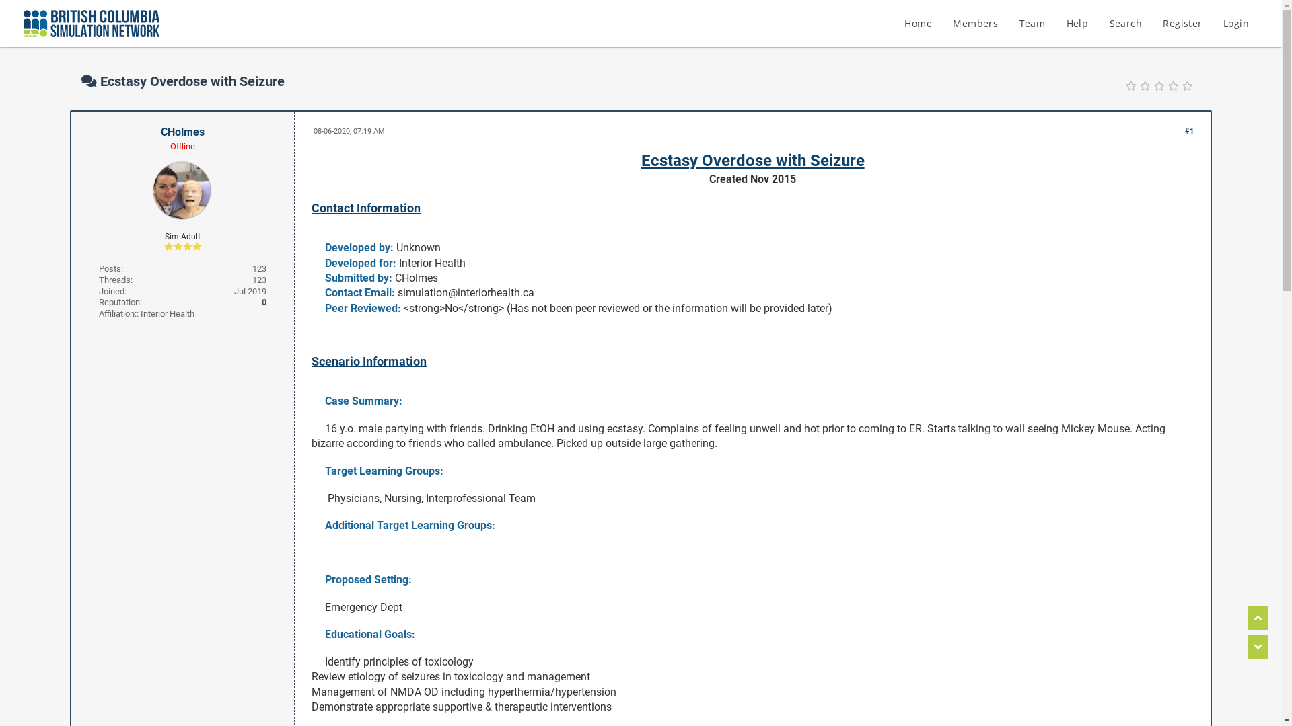 This screenshot has width=1292, height=726. What do you see at coordinates (462, 32) in the screenshot?
I see `Toxicology` at bounding box center [462, 32].